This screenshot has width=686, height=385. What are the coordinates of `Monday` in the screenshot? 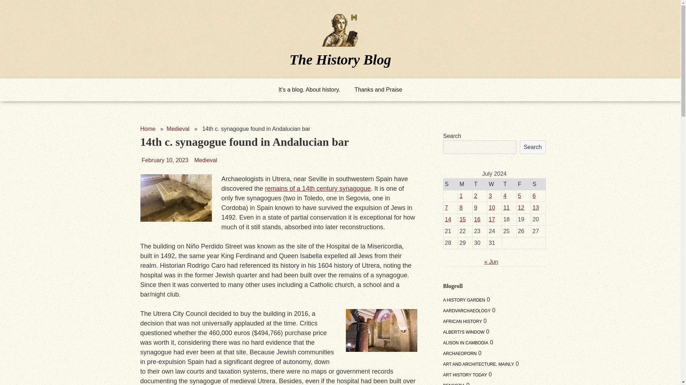 It's located at (465, 184).